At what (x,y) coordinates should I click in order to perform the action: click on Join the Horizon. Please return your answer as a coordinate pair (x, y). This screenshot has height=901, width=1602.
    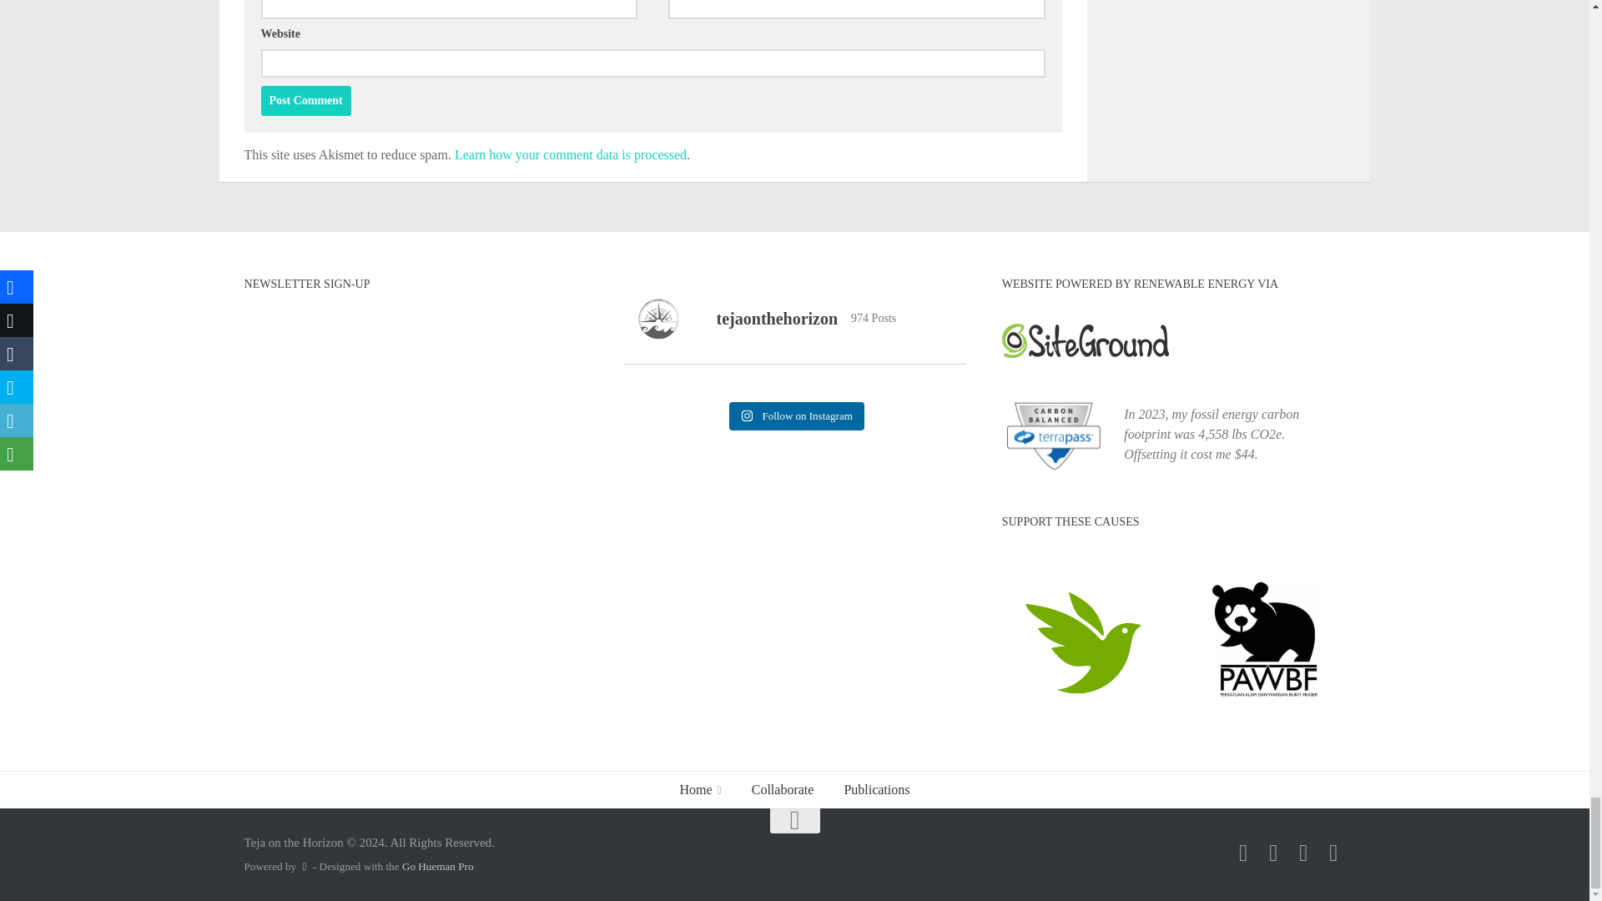
    Looking at the image, I should click on (1243, 853).